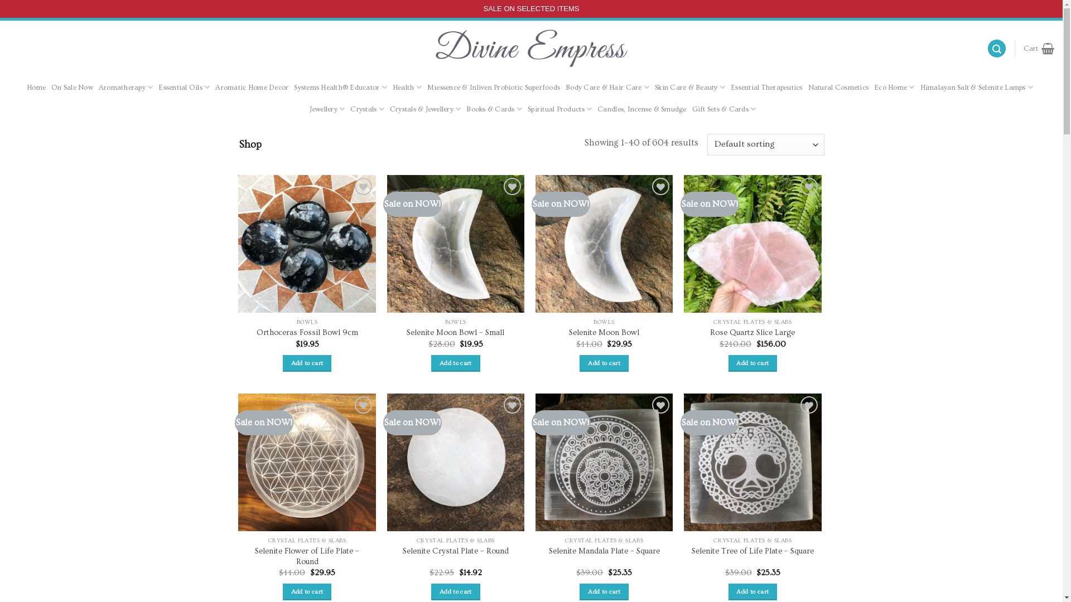 The width and height of the screenshot is (1071, 602). What do you see at coordinates (1039, 48) in the screenshot?
I see `Cart` at bounding box center [1039, 48].